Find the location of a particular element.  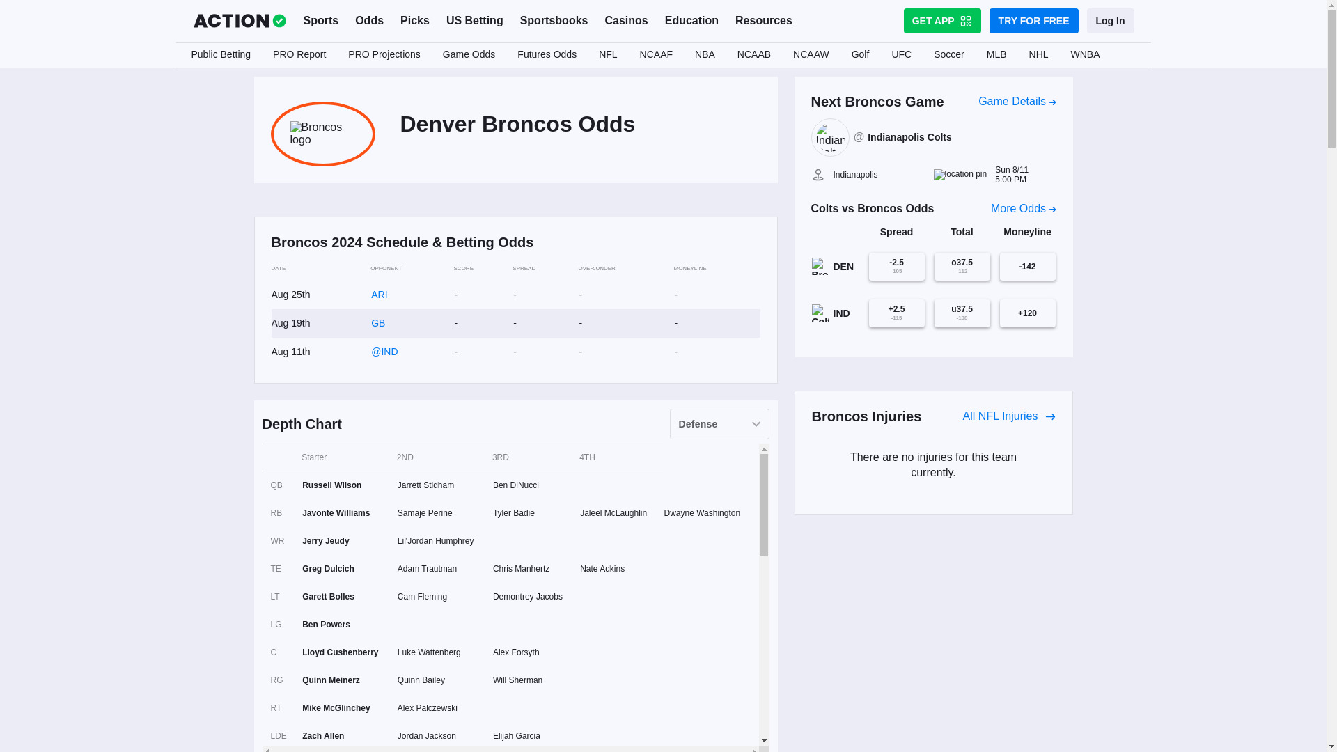

Soccer is located at coordinates (948, 55).